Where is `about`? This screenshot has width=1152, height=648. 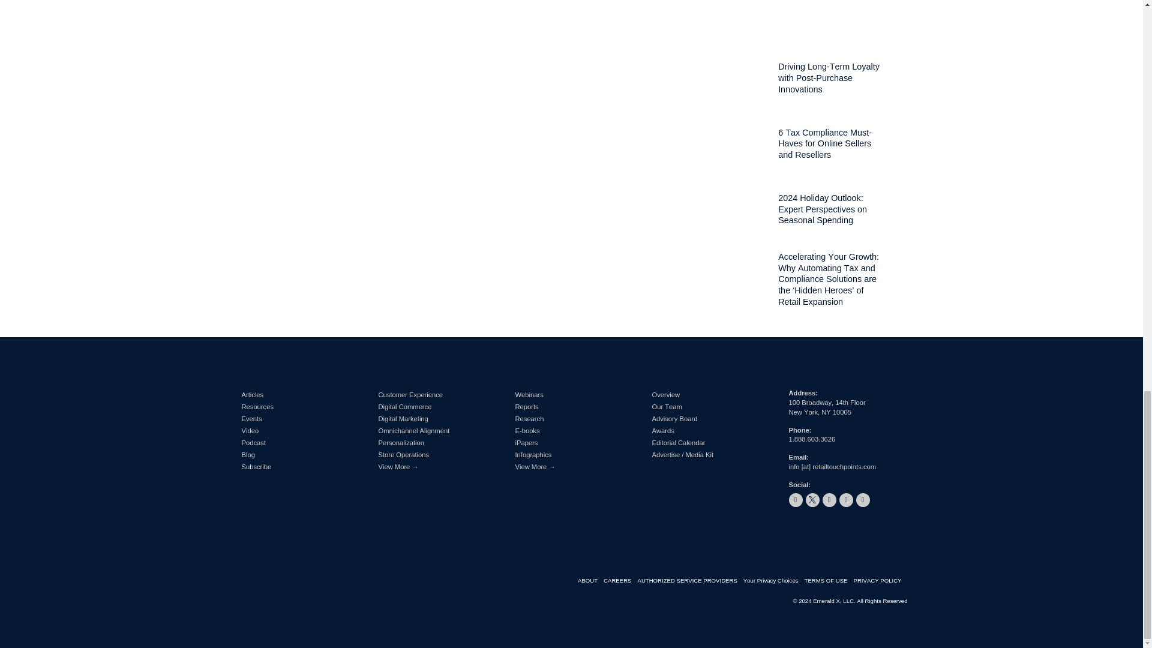 about is located at coordinates (590, 581).